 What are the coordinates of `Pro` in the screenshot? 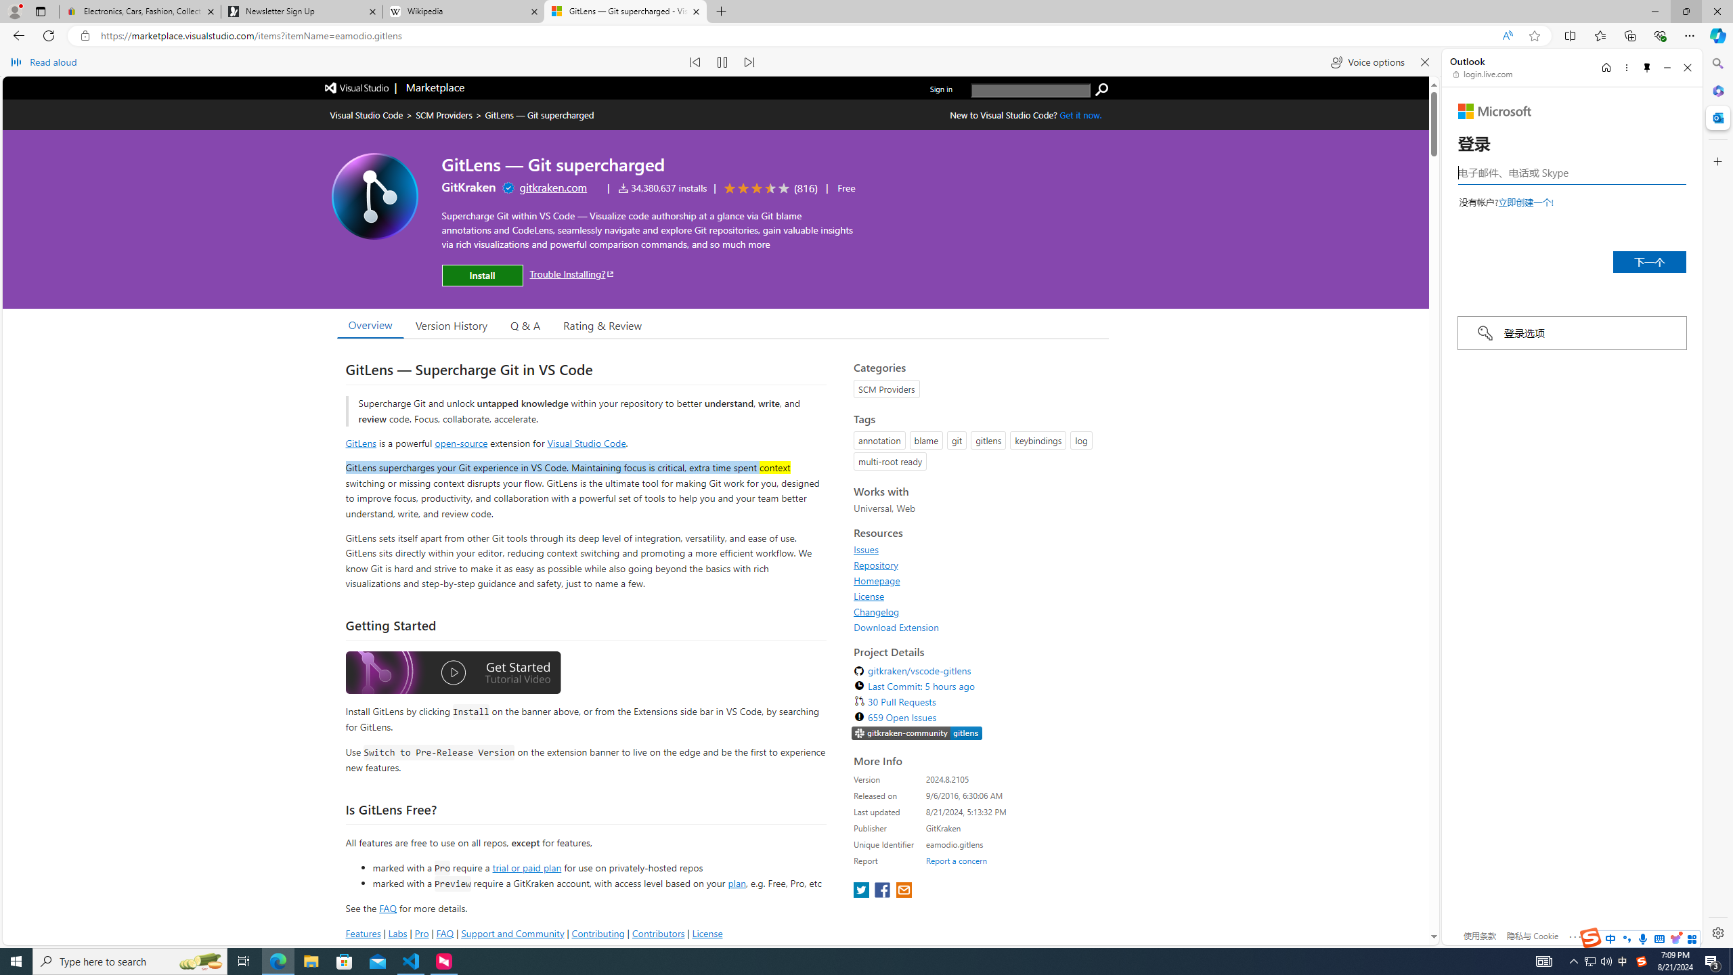 It's located at (421, 933).